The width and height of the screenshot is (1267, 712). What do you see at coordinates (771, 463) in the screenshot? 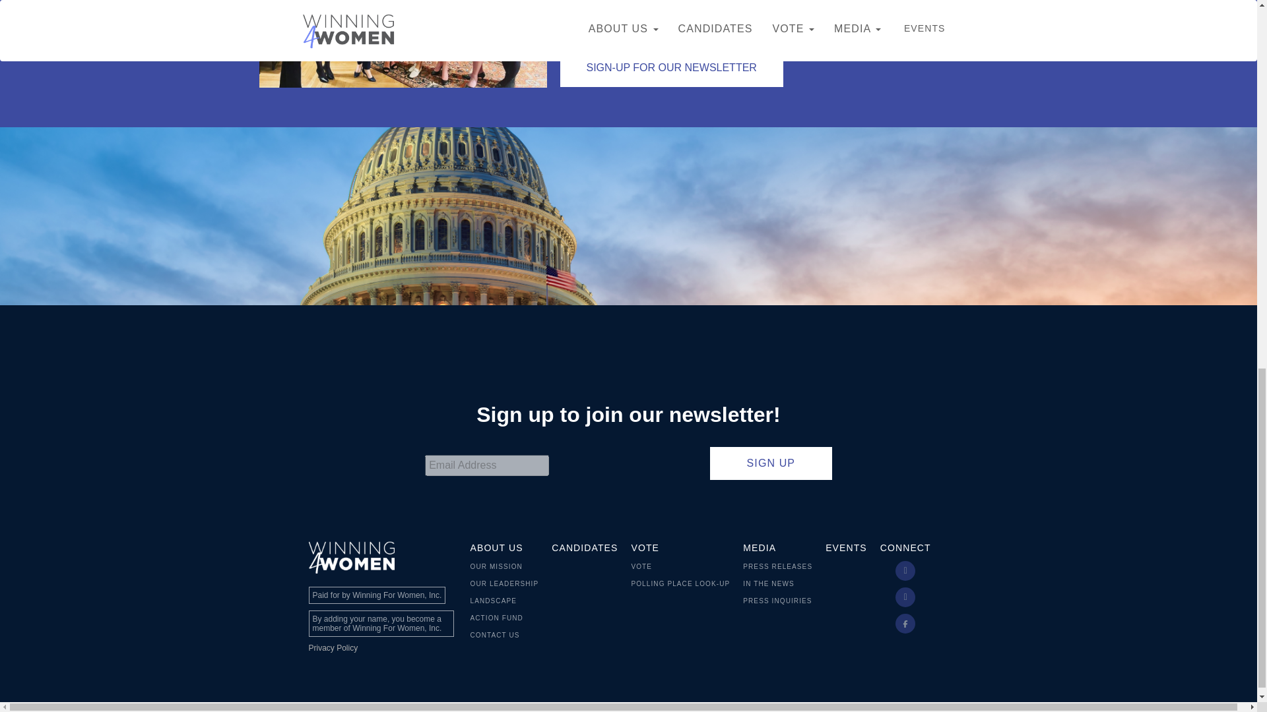
I see `Sign Up` at bounding box center [771, 463].